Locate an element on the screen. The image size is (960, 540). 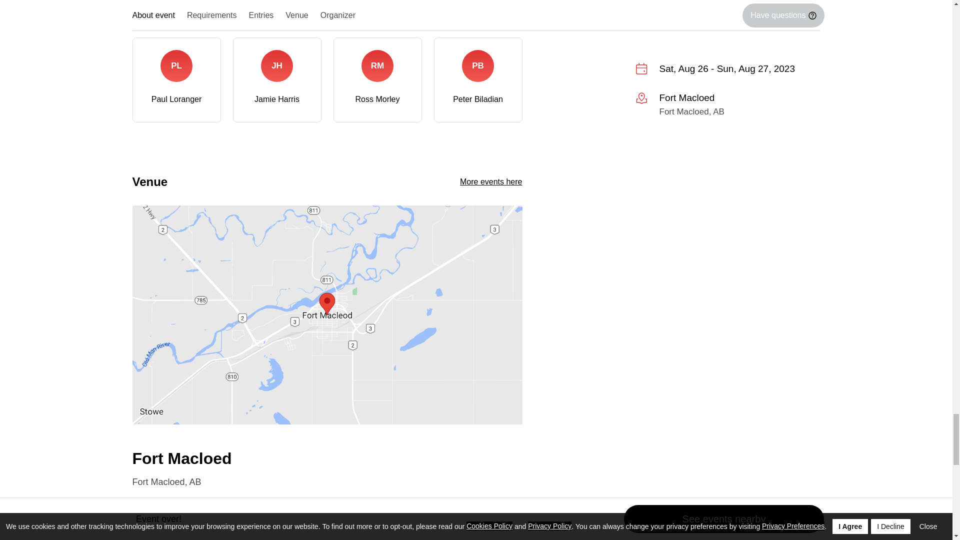
More events here is located at coordinates (491, 181).